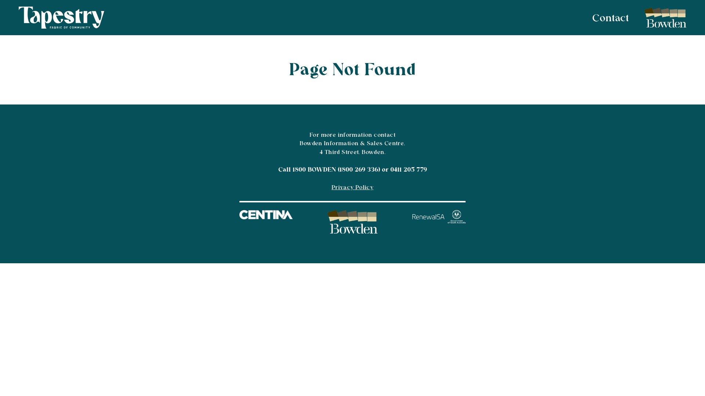 This screenshot has height=396, width=705. What do you see at coordinates (606, 18) in the screenshot?
I see `Contact` at bounding box center [606, 18].